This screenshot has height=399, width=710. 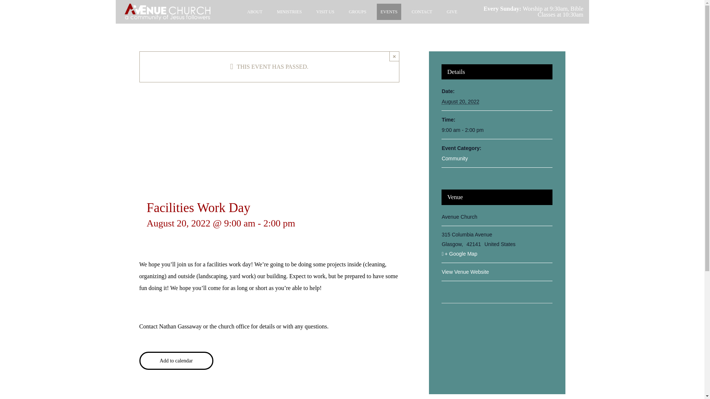 I want to click on View Venue Website, so click(x=465, y=272).